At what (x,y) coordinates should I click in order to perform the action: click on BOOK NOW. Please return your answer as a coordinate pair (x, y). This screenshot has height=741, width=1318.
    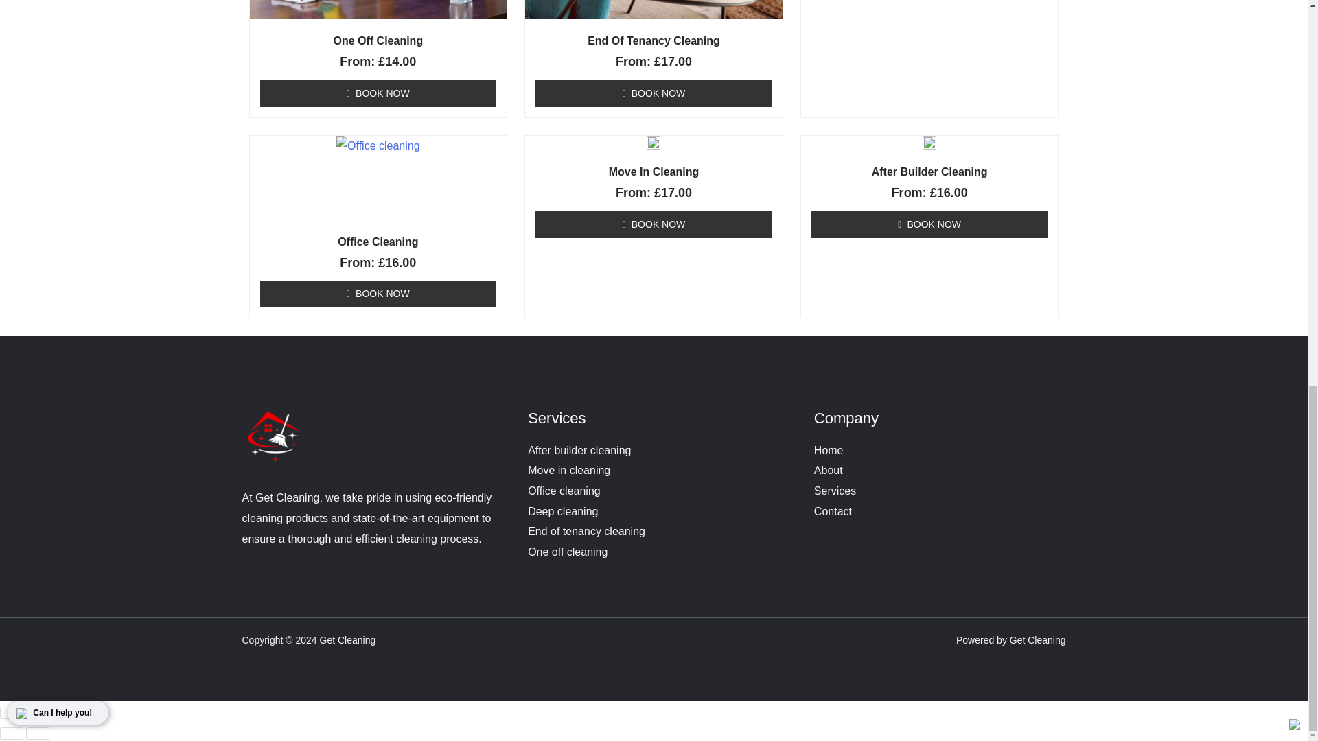
    Looking at the image, I should click on (378, 335).